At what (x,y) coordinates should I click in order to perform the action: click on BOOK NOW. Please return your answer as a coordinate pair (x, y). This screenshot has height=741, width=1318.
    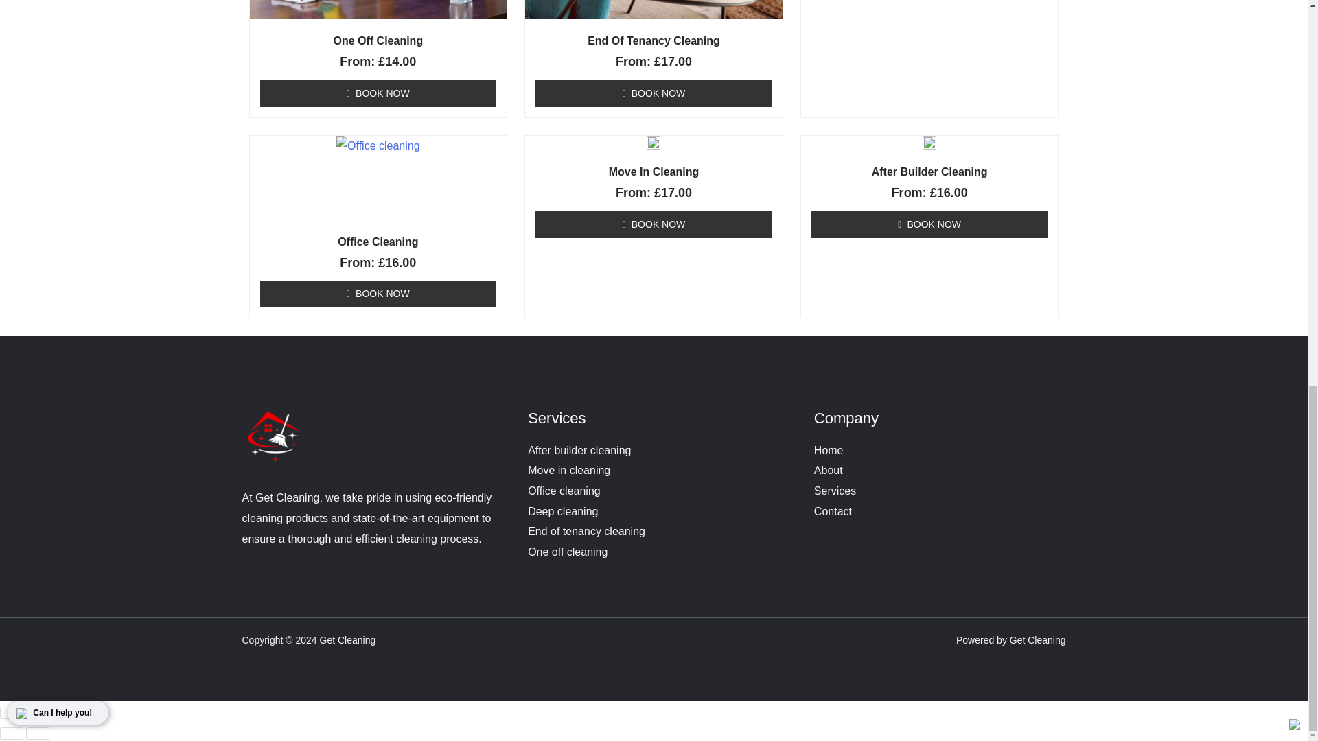
    Looking at the image, I should click on (378, 335).